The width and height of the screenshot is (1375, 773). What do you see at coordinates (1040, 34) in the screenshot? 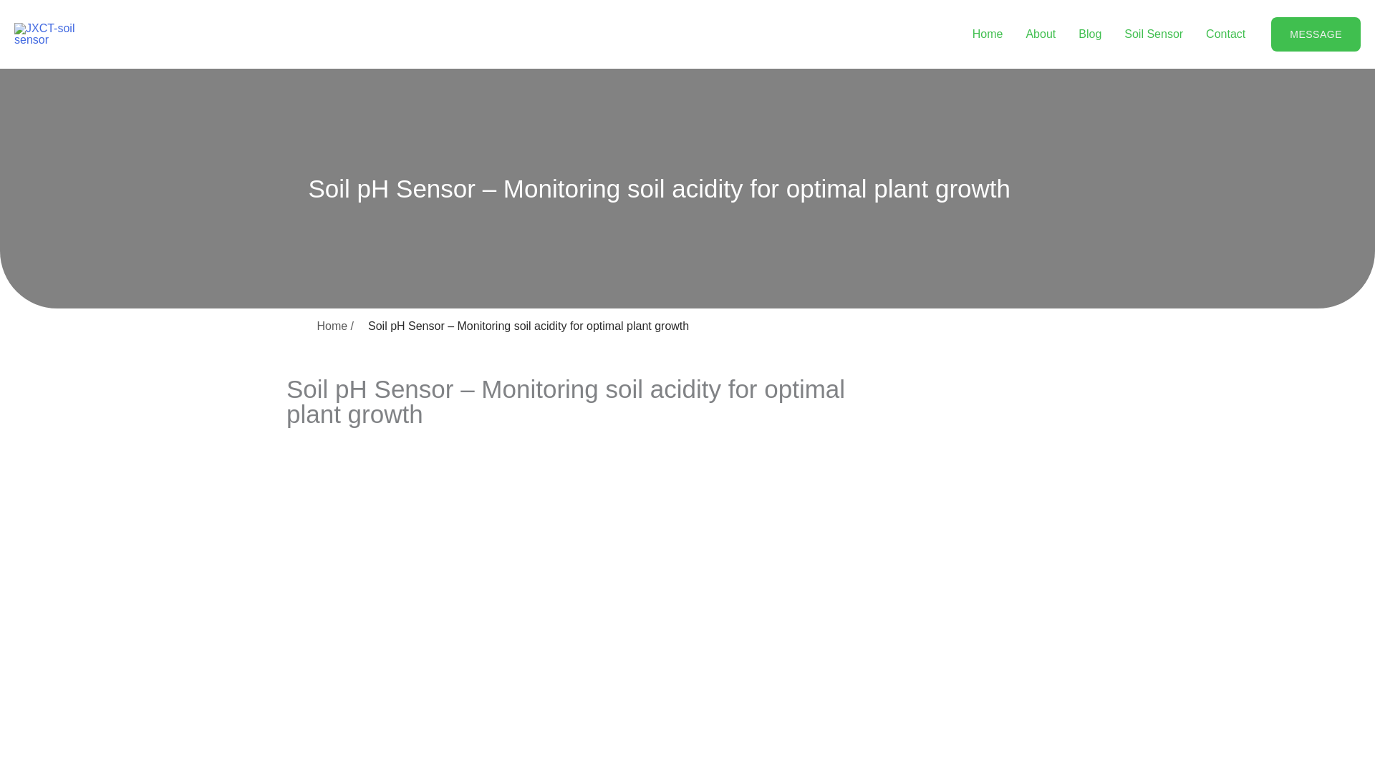
I see `About` at bounding box center [1040, 34].